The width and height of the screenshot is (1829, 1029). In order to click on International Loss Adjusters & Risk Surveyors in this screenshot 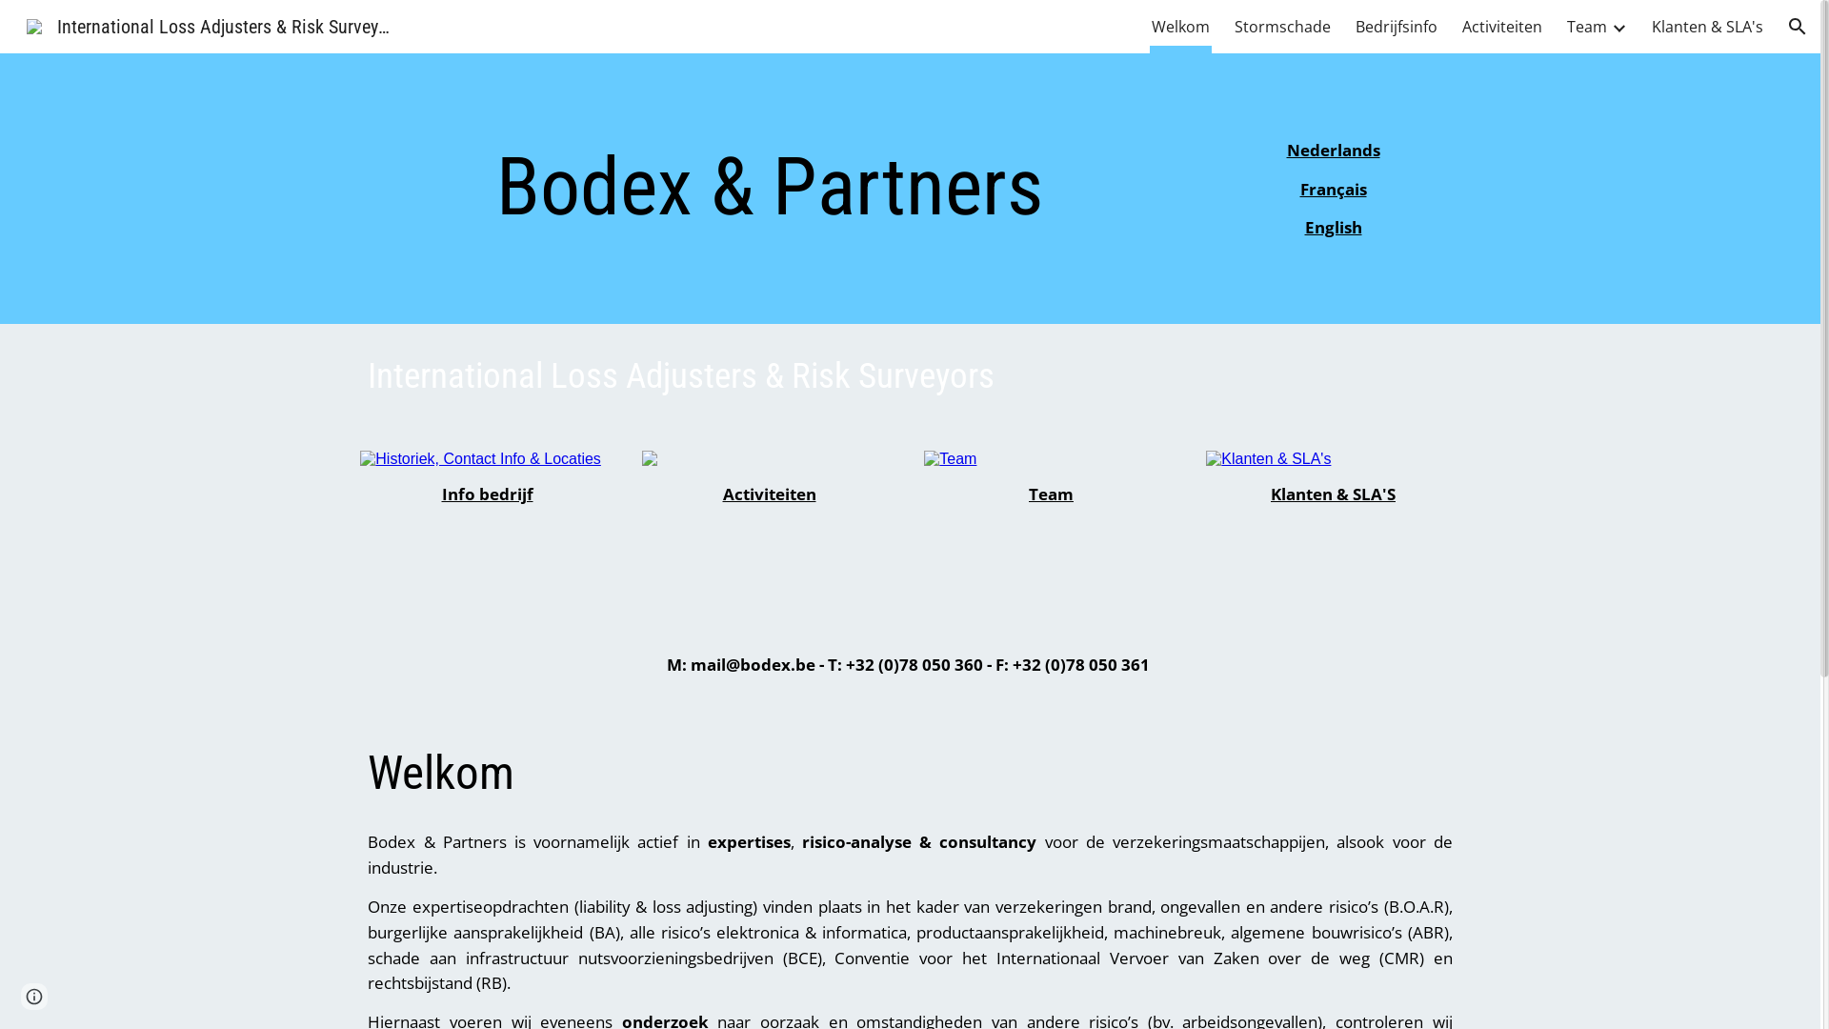, I will do `click(211, 25)`.